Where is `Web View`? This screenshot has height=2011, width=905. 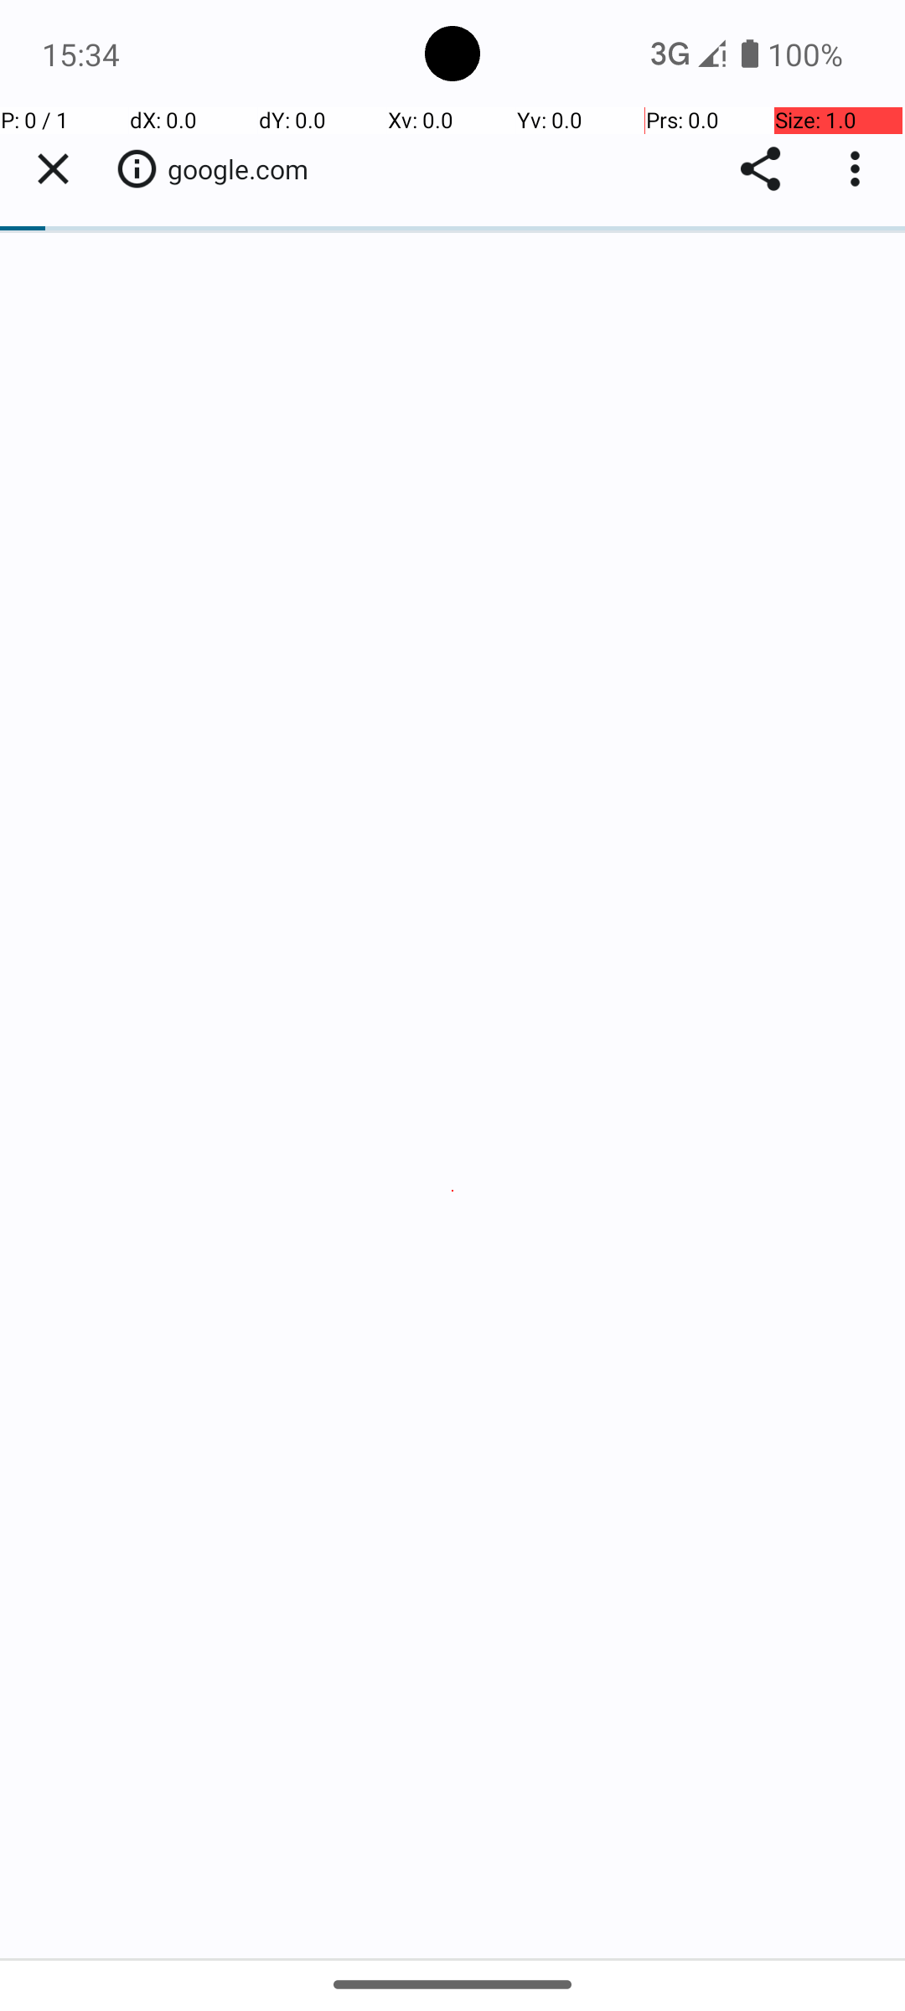
Web View is located at coordinates (452, 1032).